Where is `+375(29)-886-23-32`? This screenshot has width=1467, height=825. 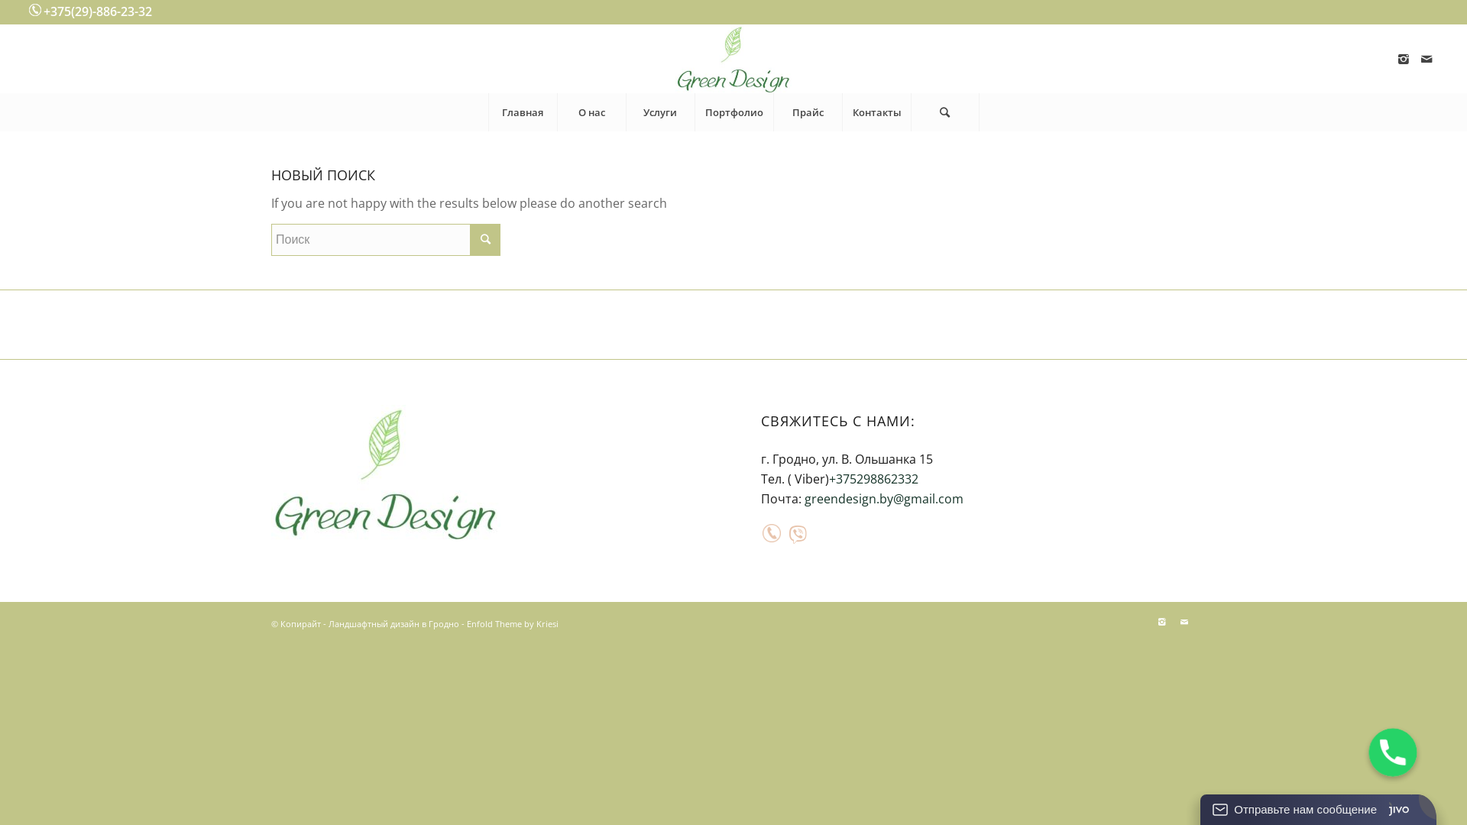
+375(29)-886-23-32 is located at coordinates (98, 11).